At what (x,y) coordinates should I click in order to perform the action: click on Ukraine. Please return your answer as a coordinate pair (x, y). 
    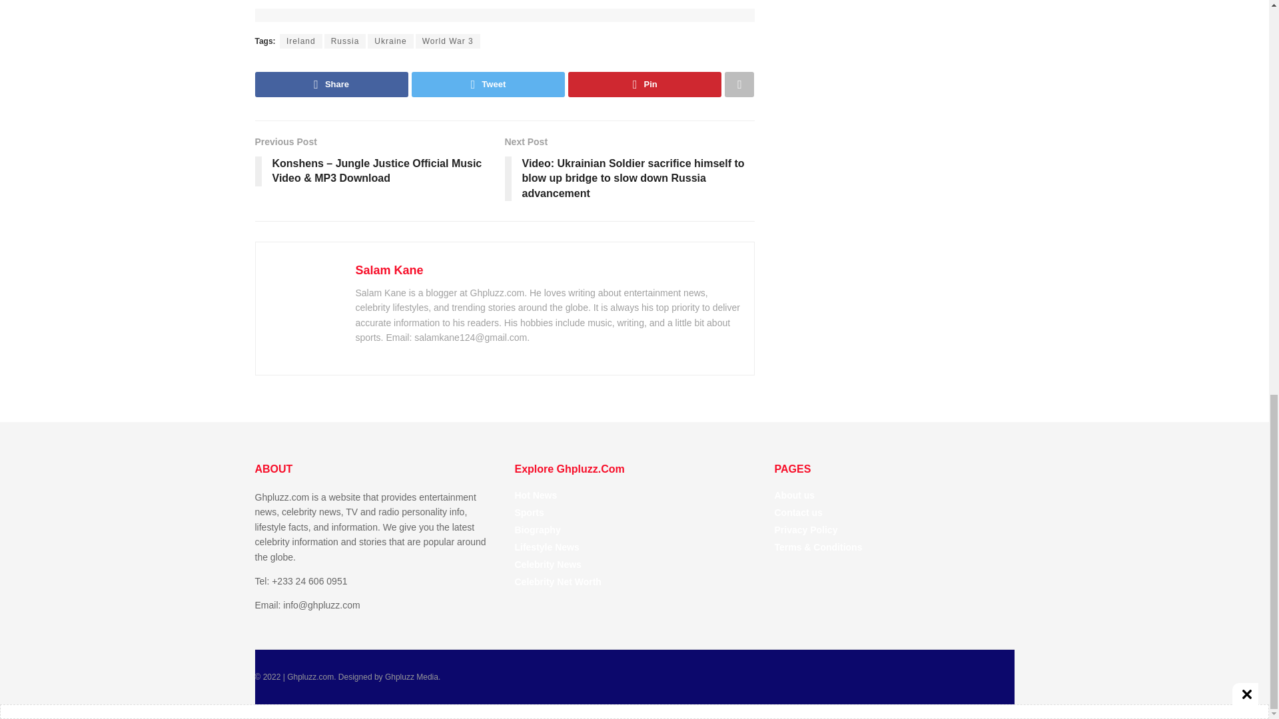
    Looking at the image, I should click on (390, 41).